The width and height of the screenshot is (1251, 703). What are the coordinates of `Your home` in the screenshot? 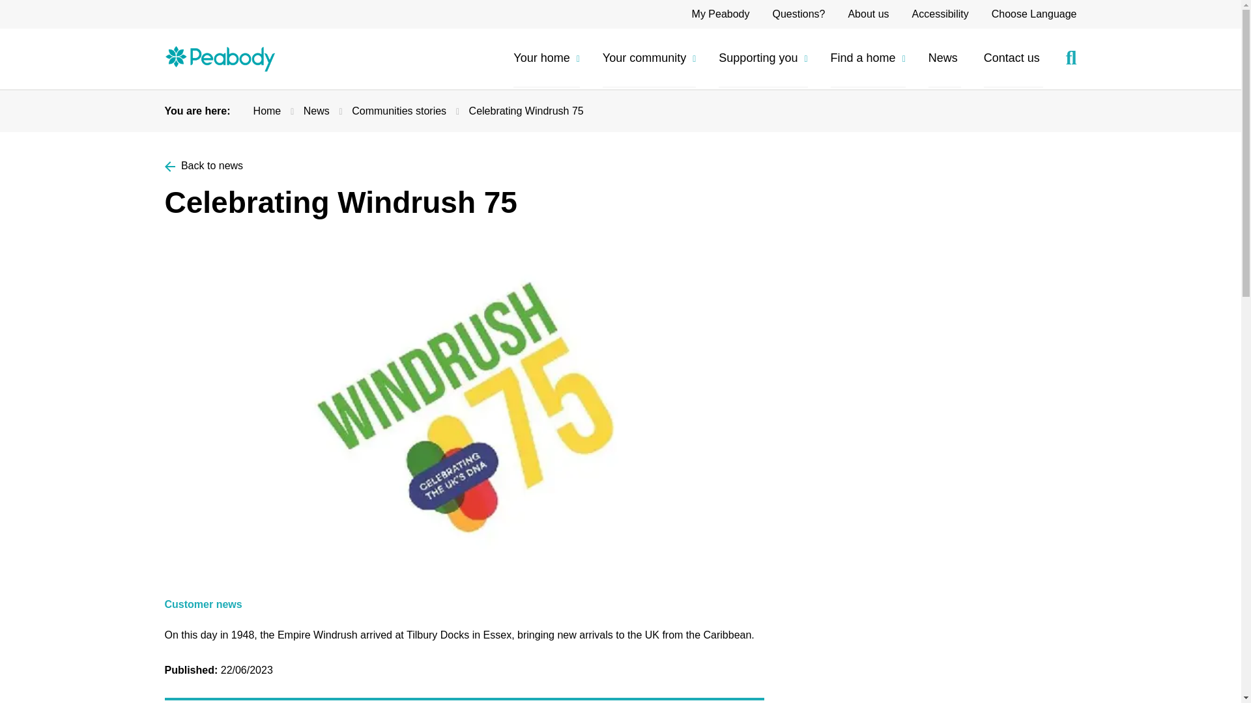 It's located at (546, 59).